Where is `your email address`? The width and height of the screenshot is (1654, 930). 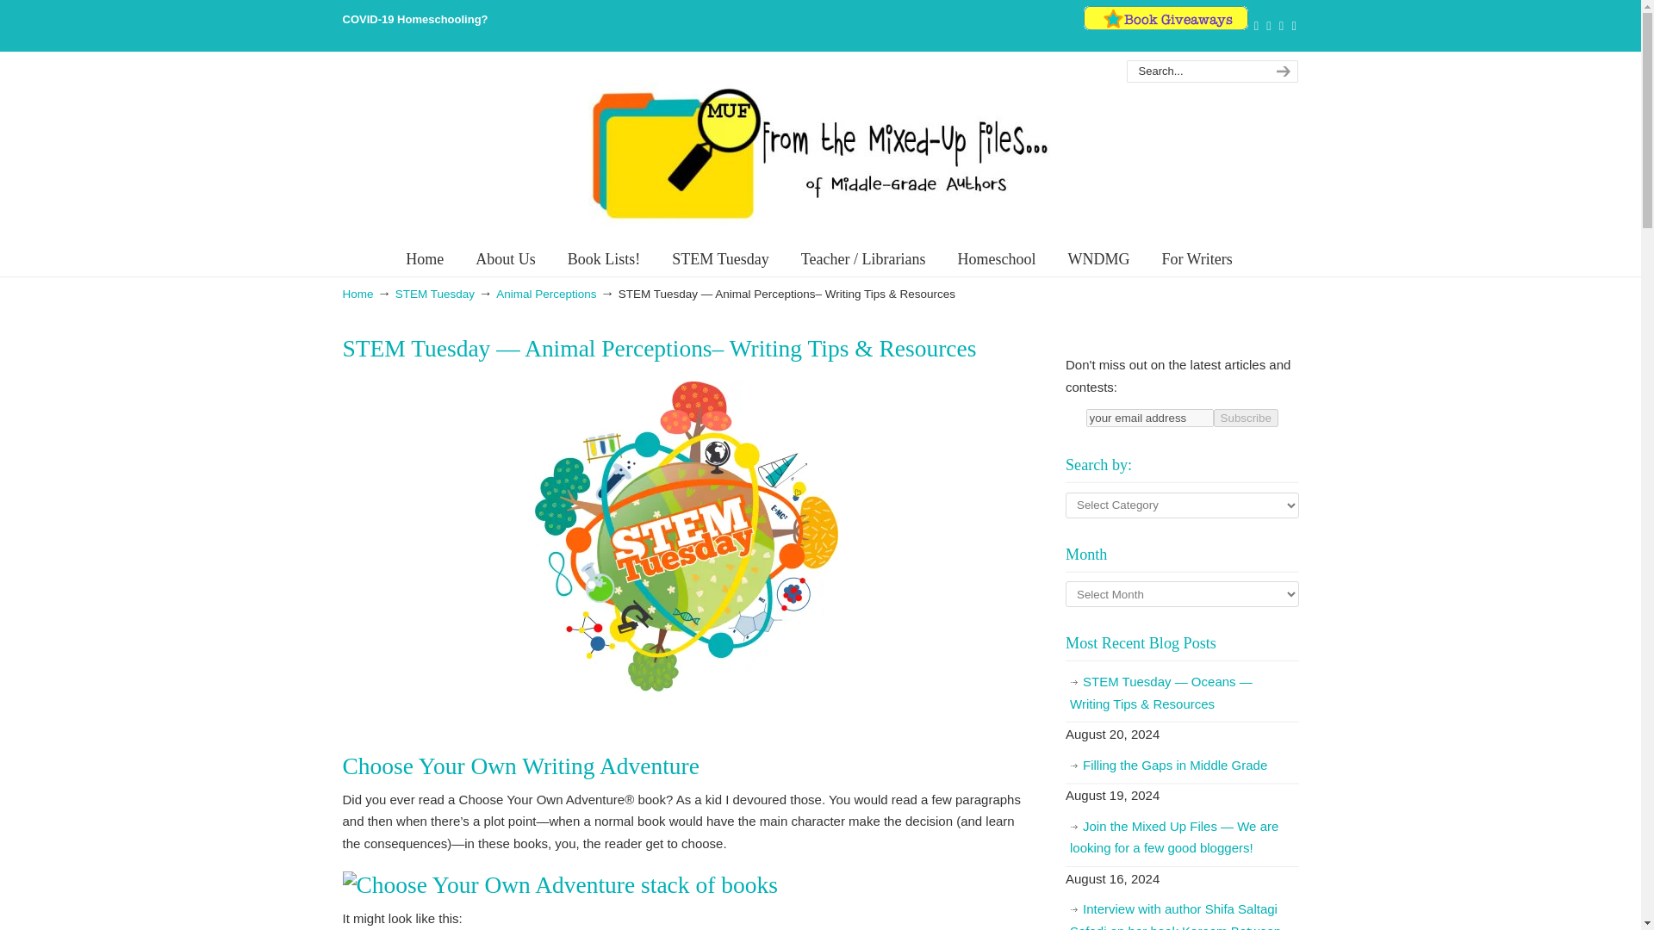
your email address is located at coordinates (1150, 418).